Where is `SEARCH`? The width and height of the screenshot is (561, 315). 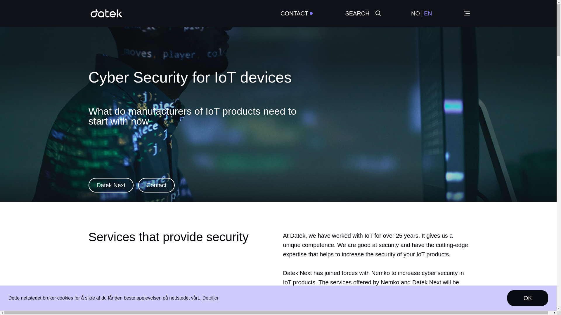
SEARCH is located at coordinates (362, 13).